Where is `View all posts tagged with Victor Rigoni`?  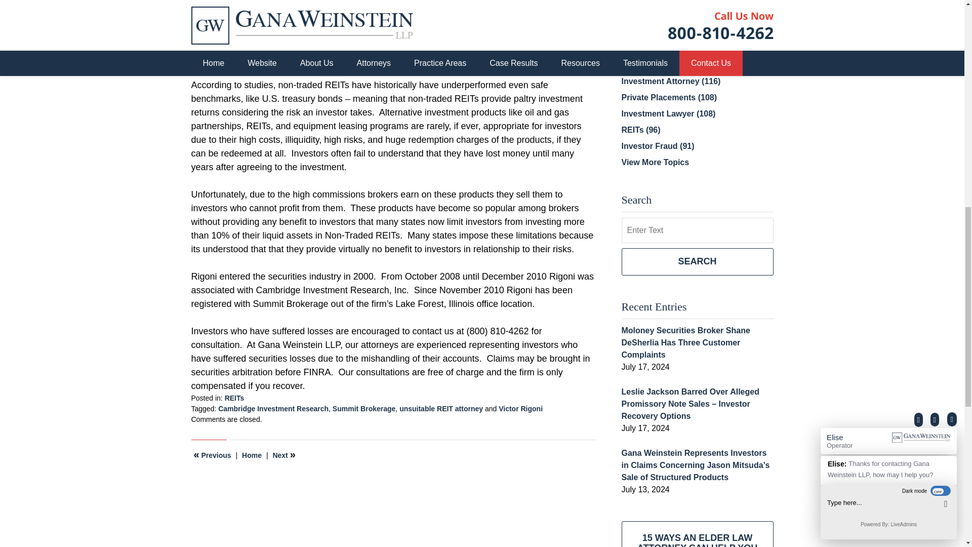
View all posts tagged with Victor Rigoni is located at coordinates (520, 409).